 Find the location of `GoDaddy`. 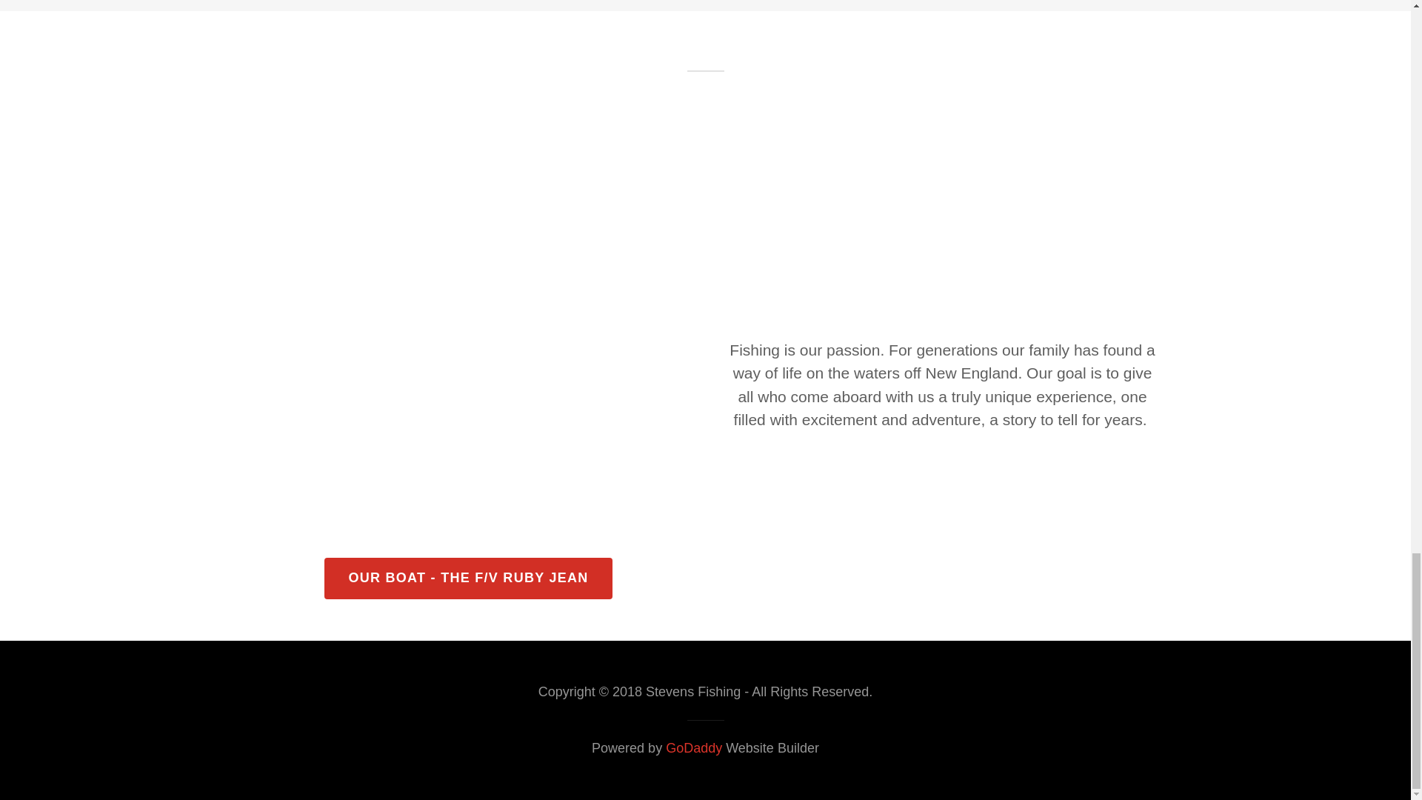

GoDaddy is located at coordinates (693, 748).